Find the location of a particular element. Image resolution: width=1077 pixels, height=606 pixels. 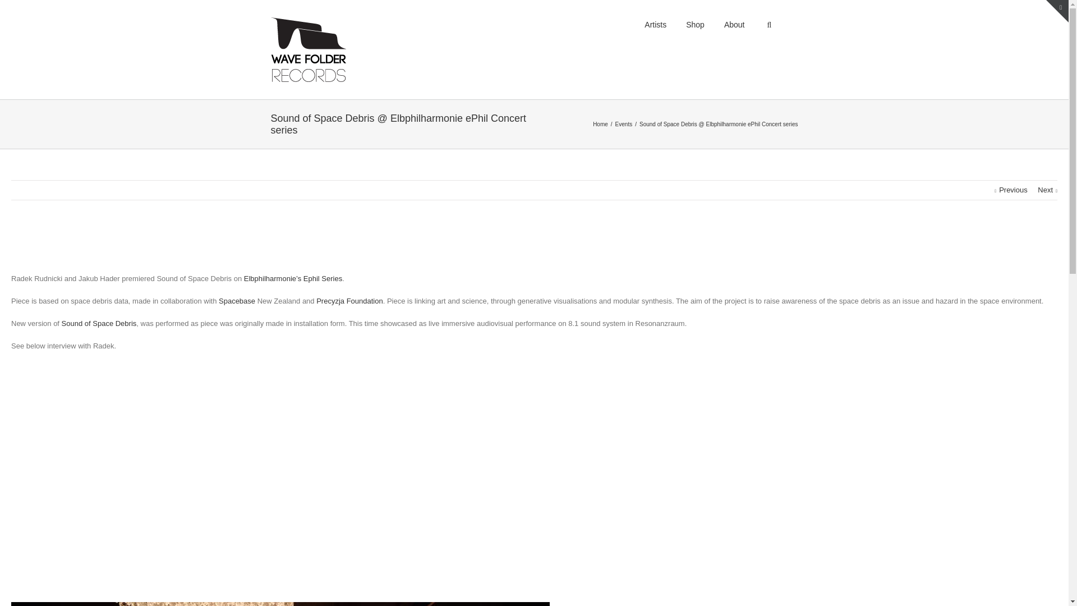

Events is located at coordinates (625, 124).